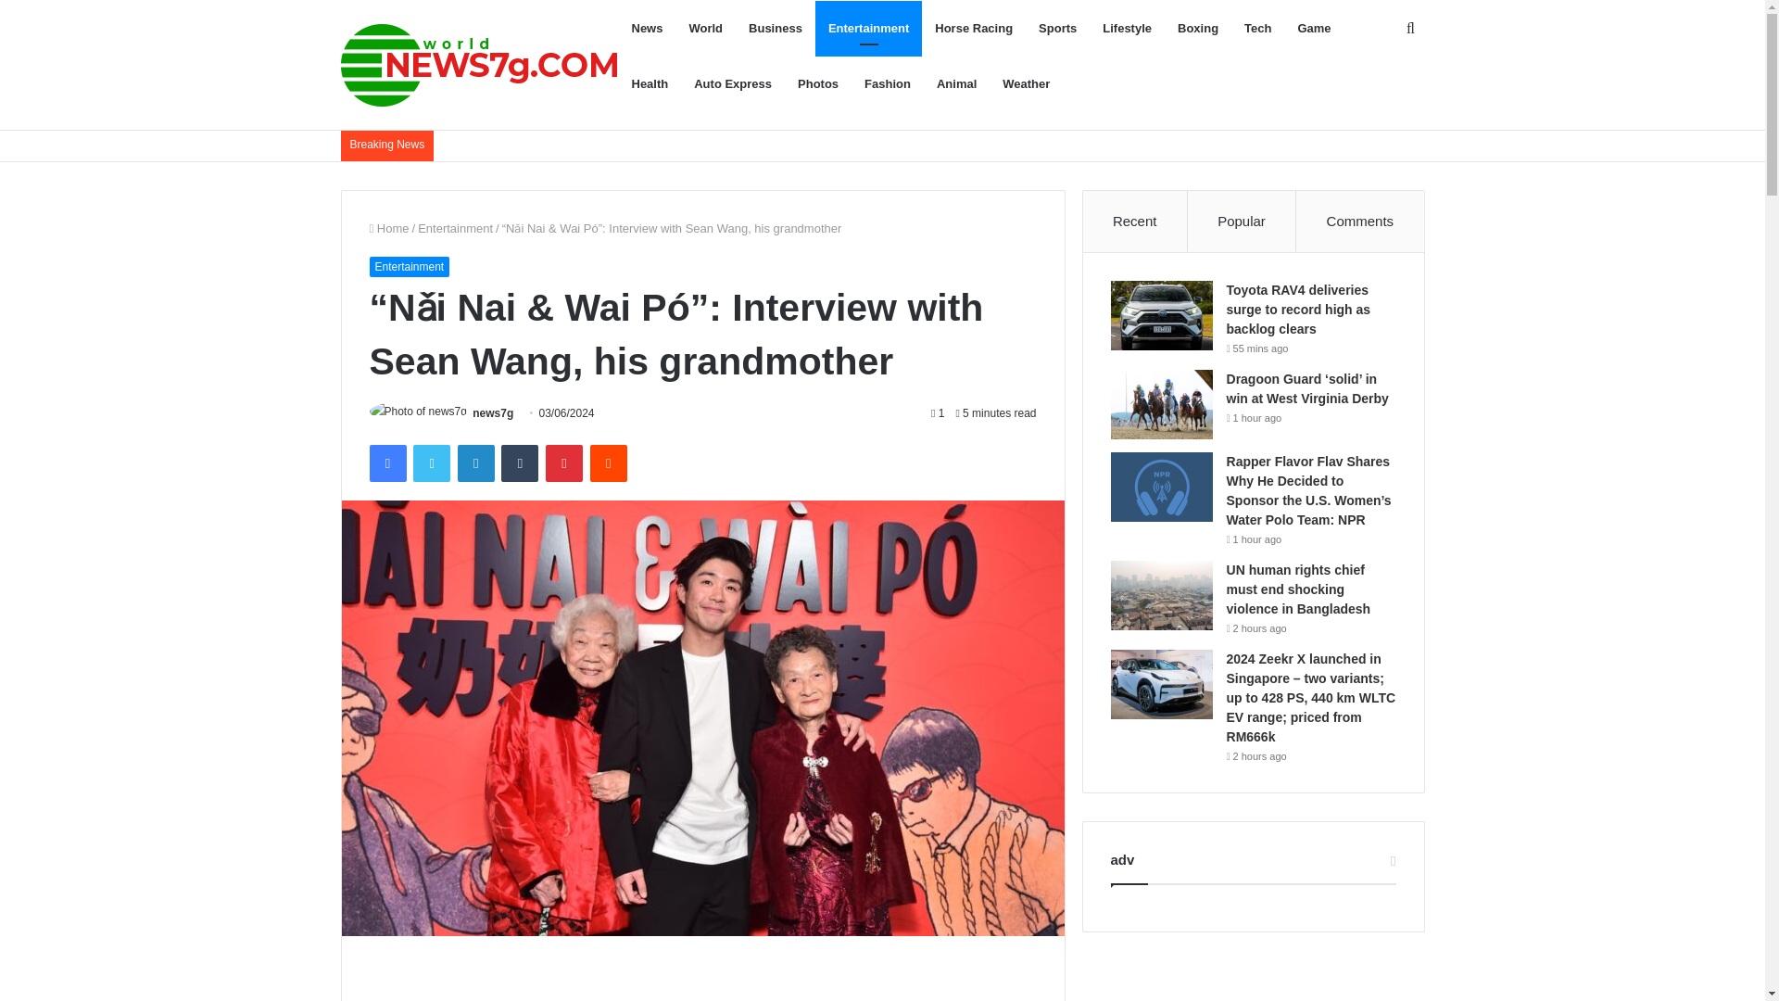  I want to click on Reddit, so click(609, 462).